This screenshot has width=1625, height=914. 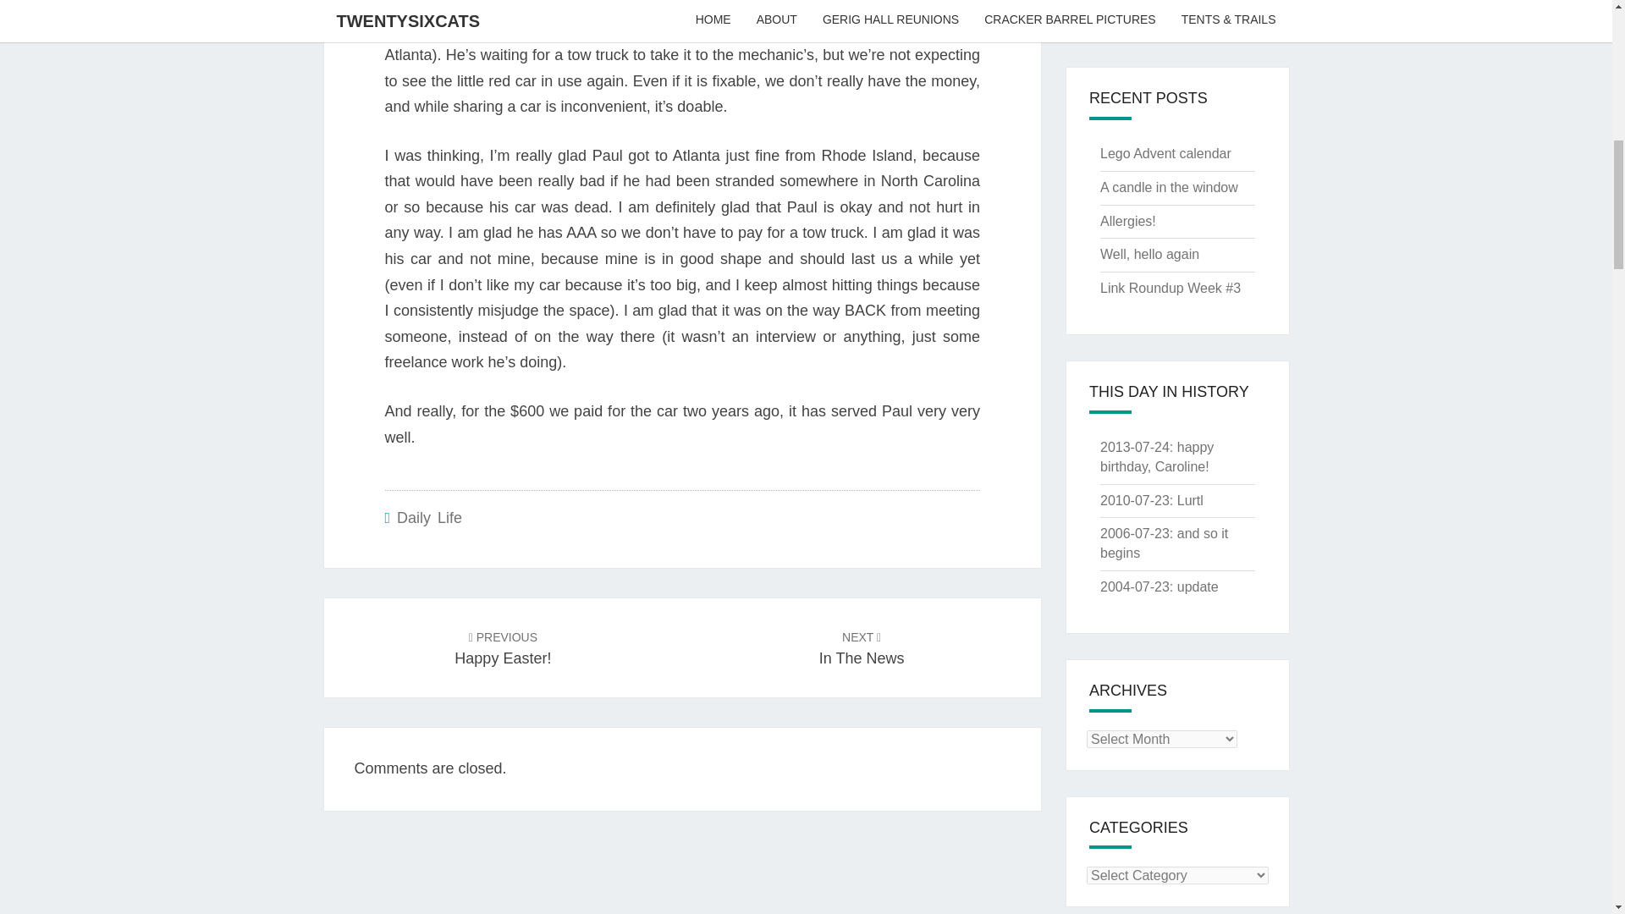 I want to click on Well, hello again, so click(x=1170, y=1).